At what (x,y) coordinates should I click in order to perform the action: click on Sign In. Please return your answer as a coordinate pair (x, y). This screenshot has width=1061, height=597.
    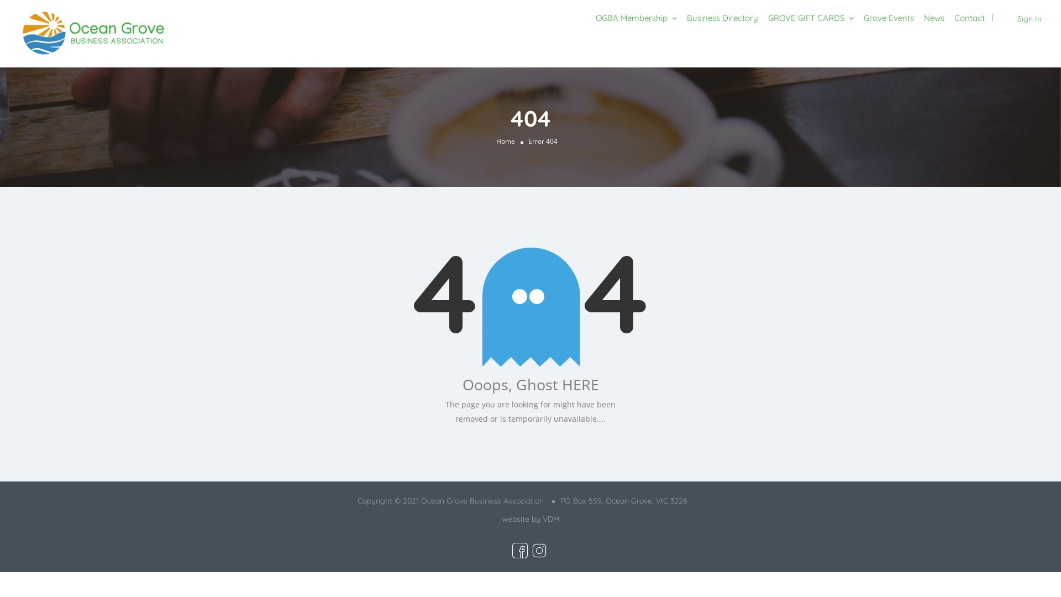
    Looking at the image, I should click on (1030, 19).